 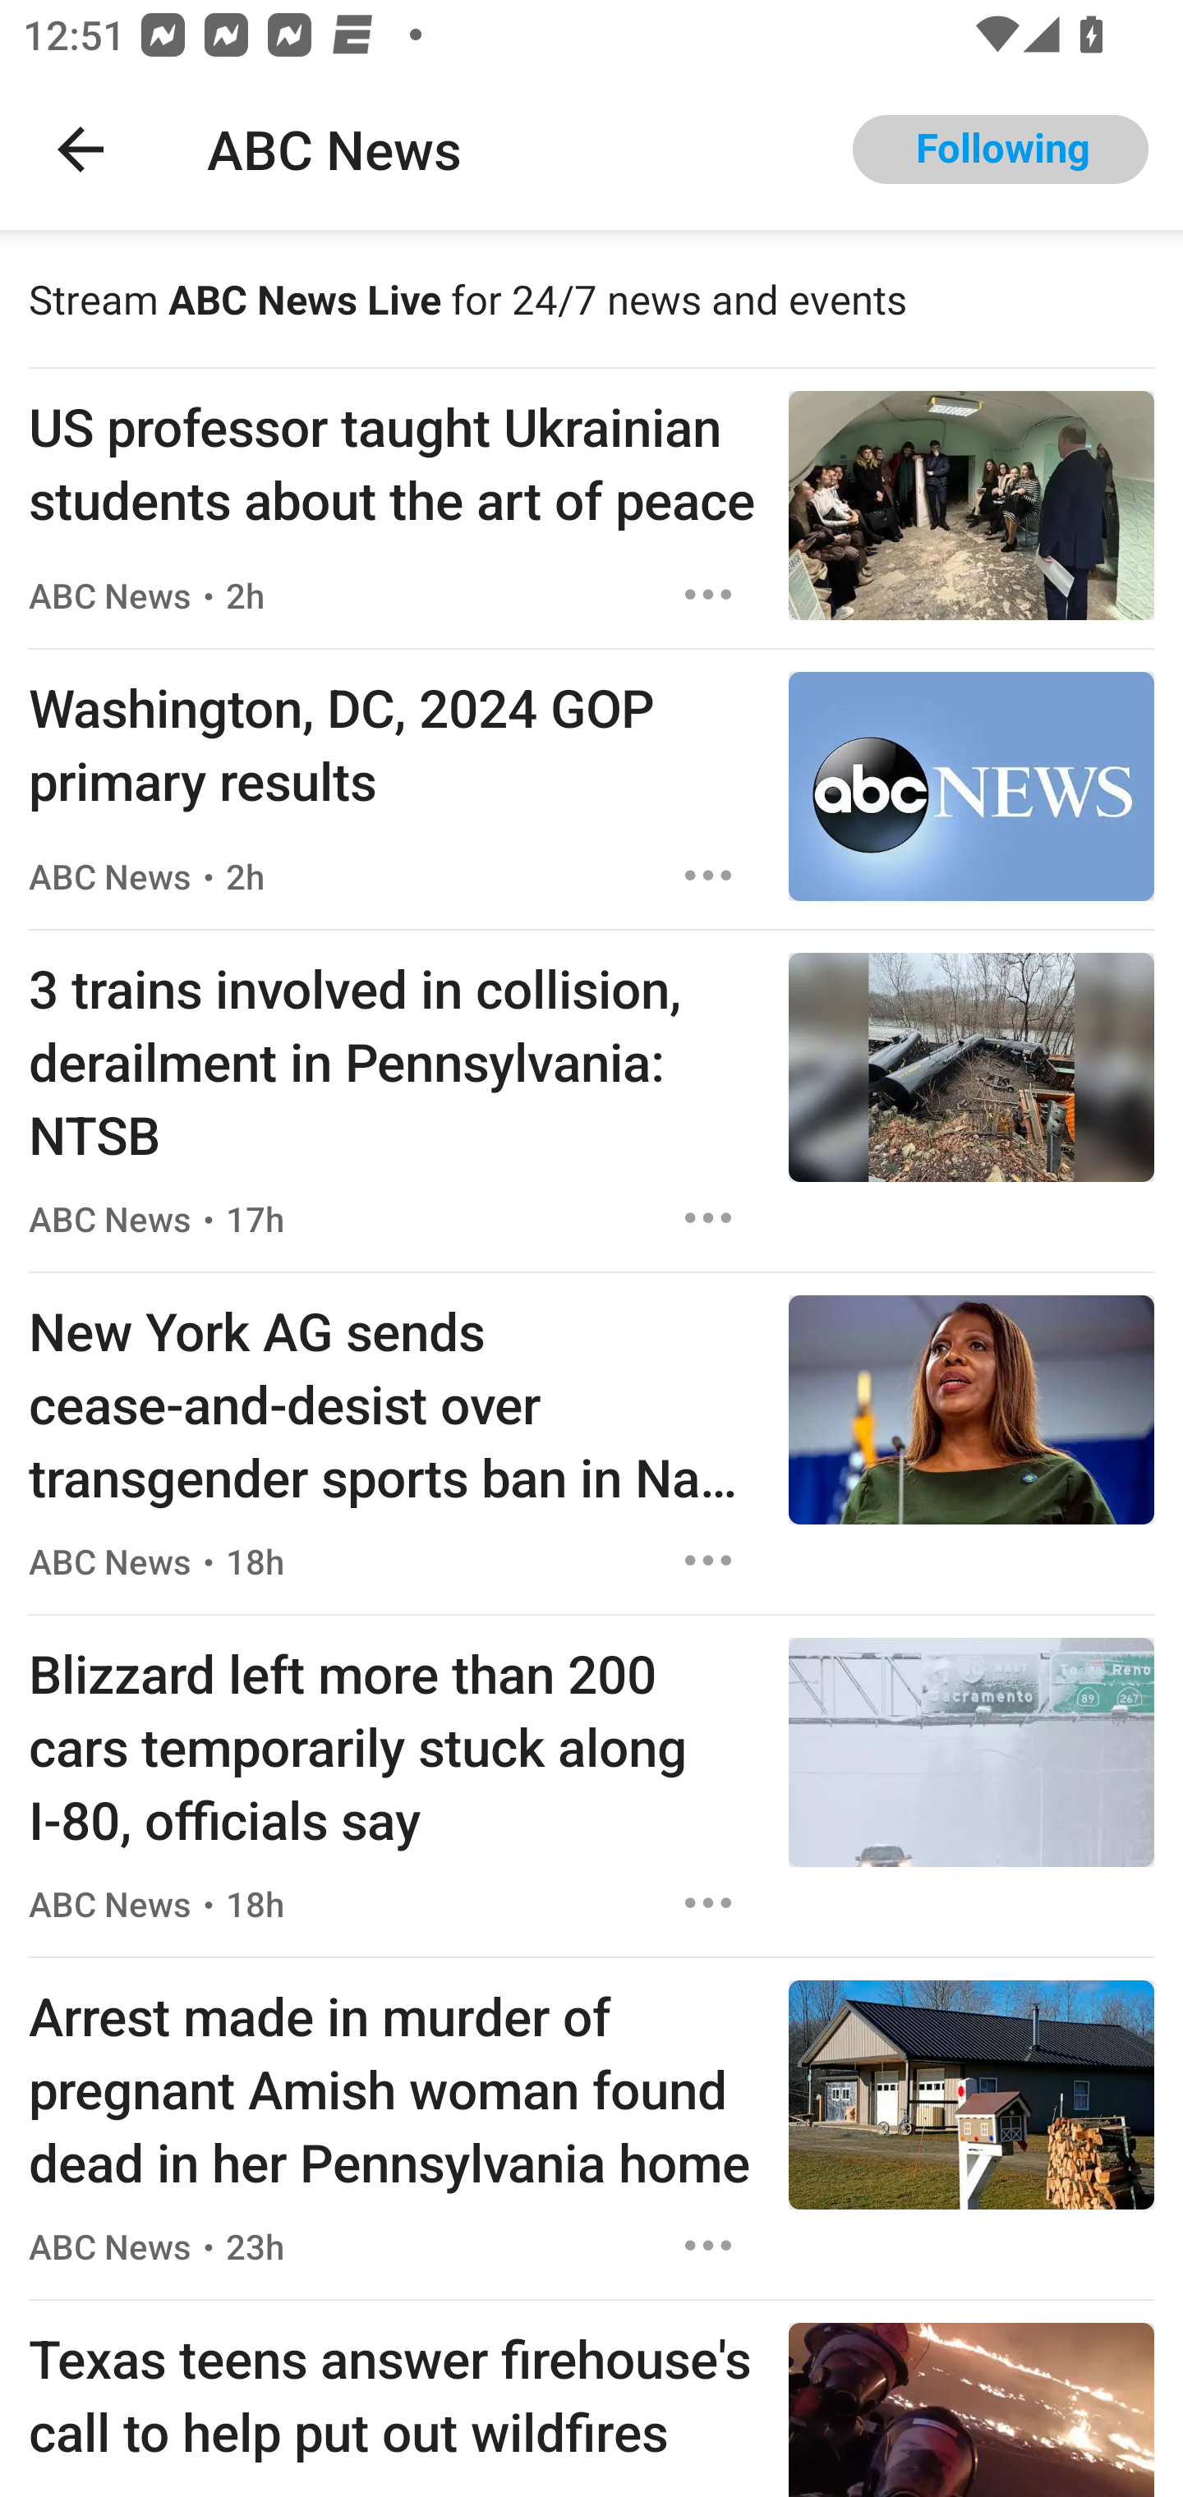 What do you see at coordinates (708, 1561) in the screenshot?
I see `Options` at bounding box center [708, 1561].